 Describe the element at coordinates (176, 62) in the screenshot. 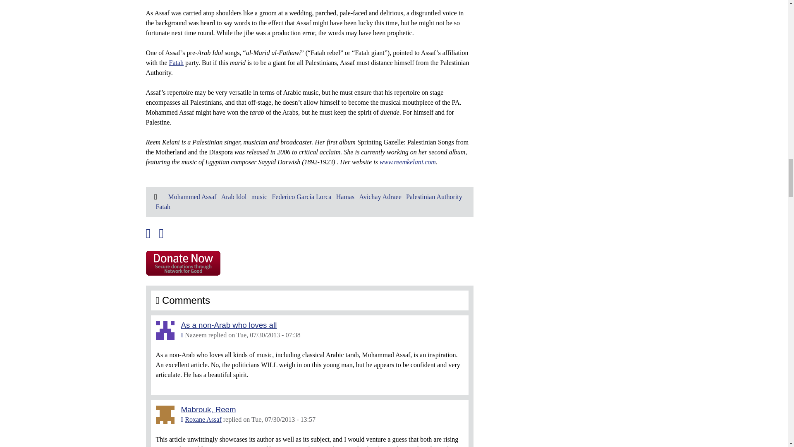

I see `Fatah` at that location.